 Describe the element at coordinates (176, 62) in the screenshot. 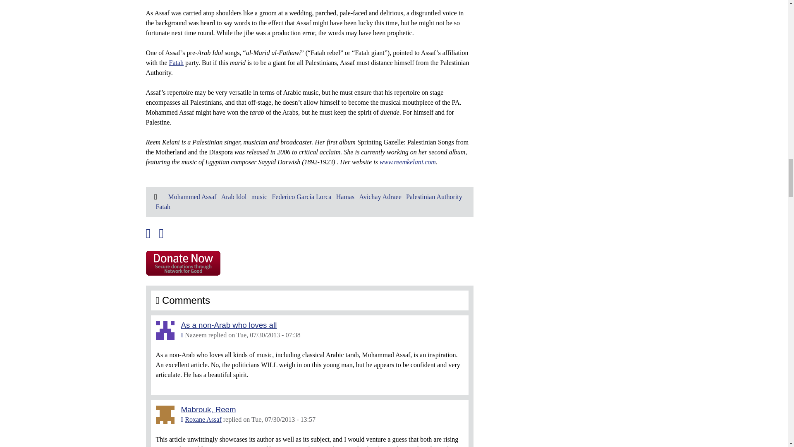

I see `Fatah` at that location.